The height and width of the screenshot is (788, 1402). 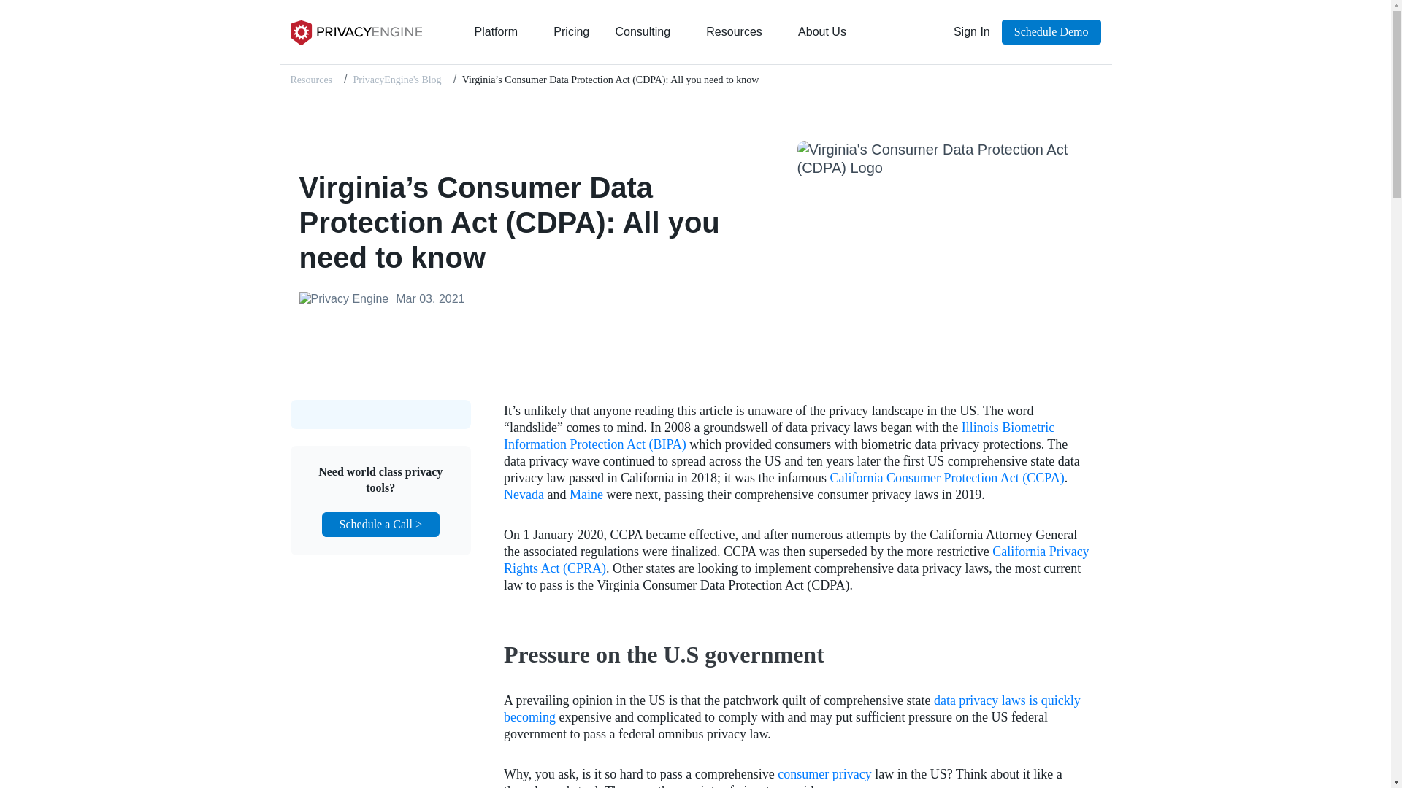 I want to click on Resources, so click(x=739, y=32).